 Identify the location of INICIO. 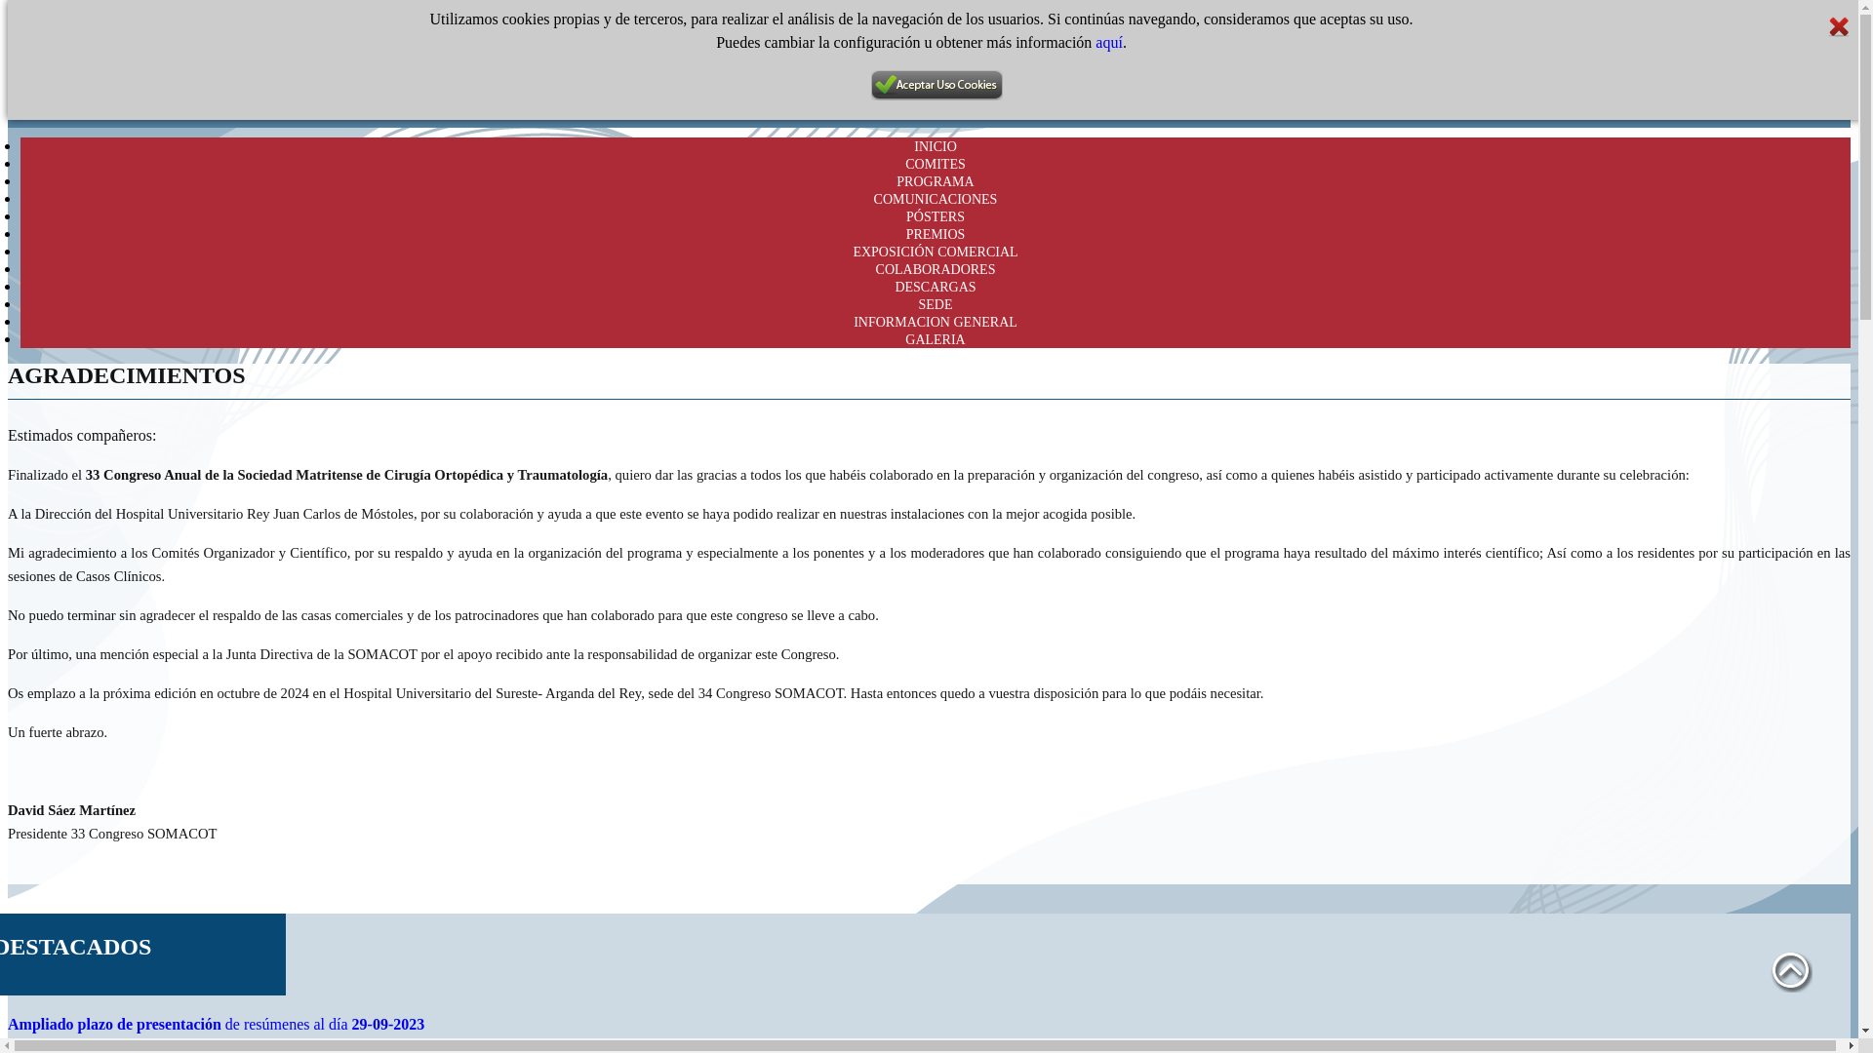
(936, 146).